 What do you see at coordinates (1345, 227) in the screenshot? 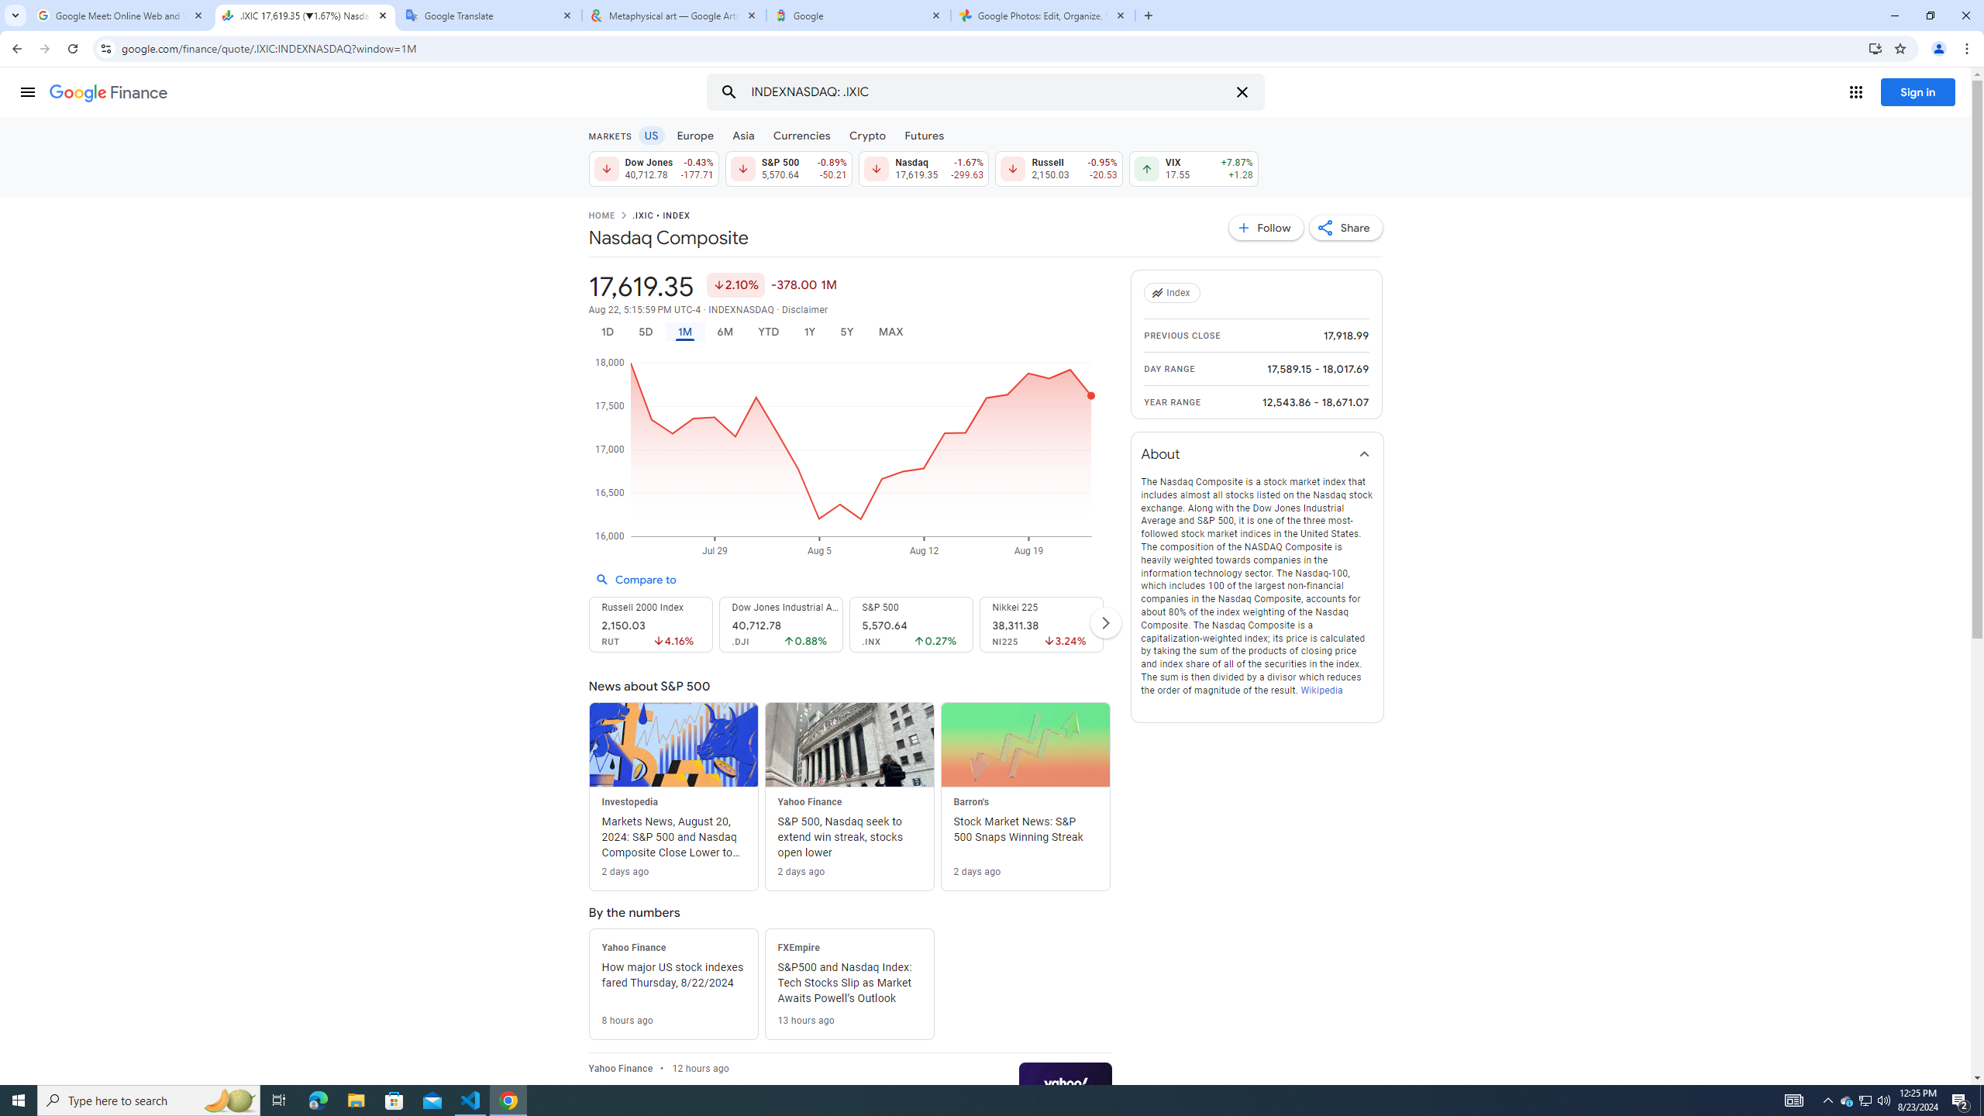
I see `Share` at bounding box center [1345, 227].